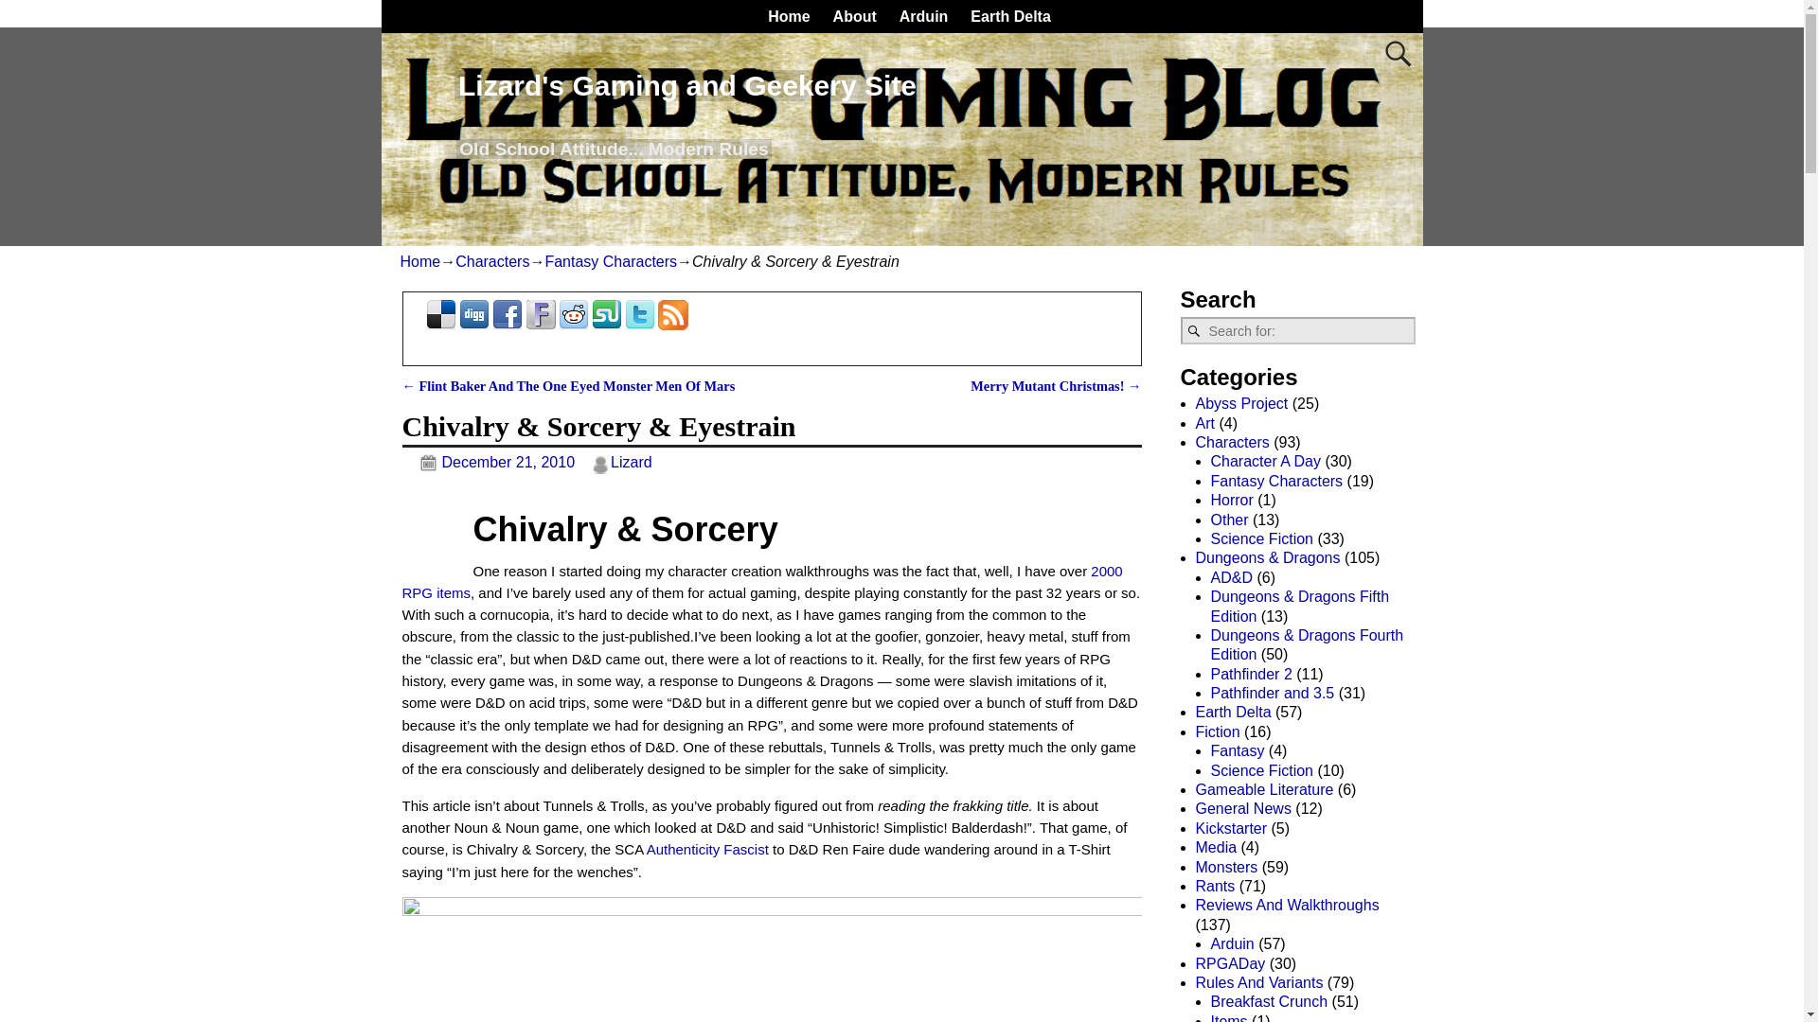 This screenshot has height=1022, width=1818. I want to click on Fantasy Characters, so click(610, 261).